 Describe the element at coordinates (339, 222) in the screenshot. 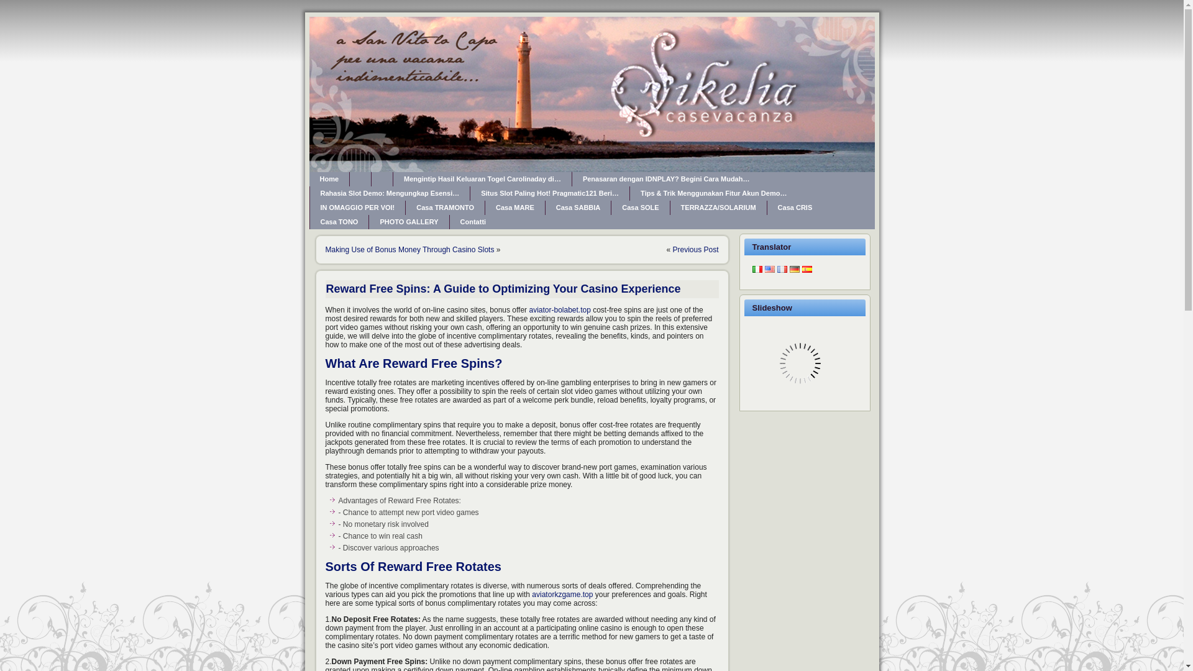

I see `Casa TONO` at that location.